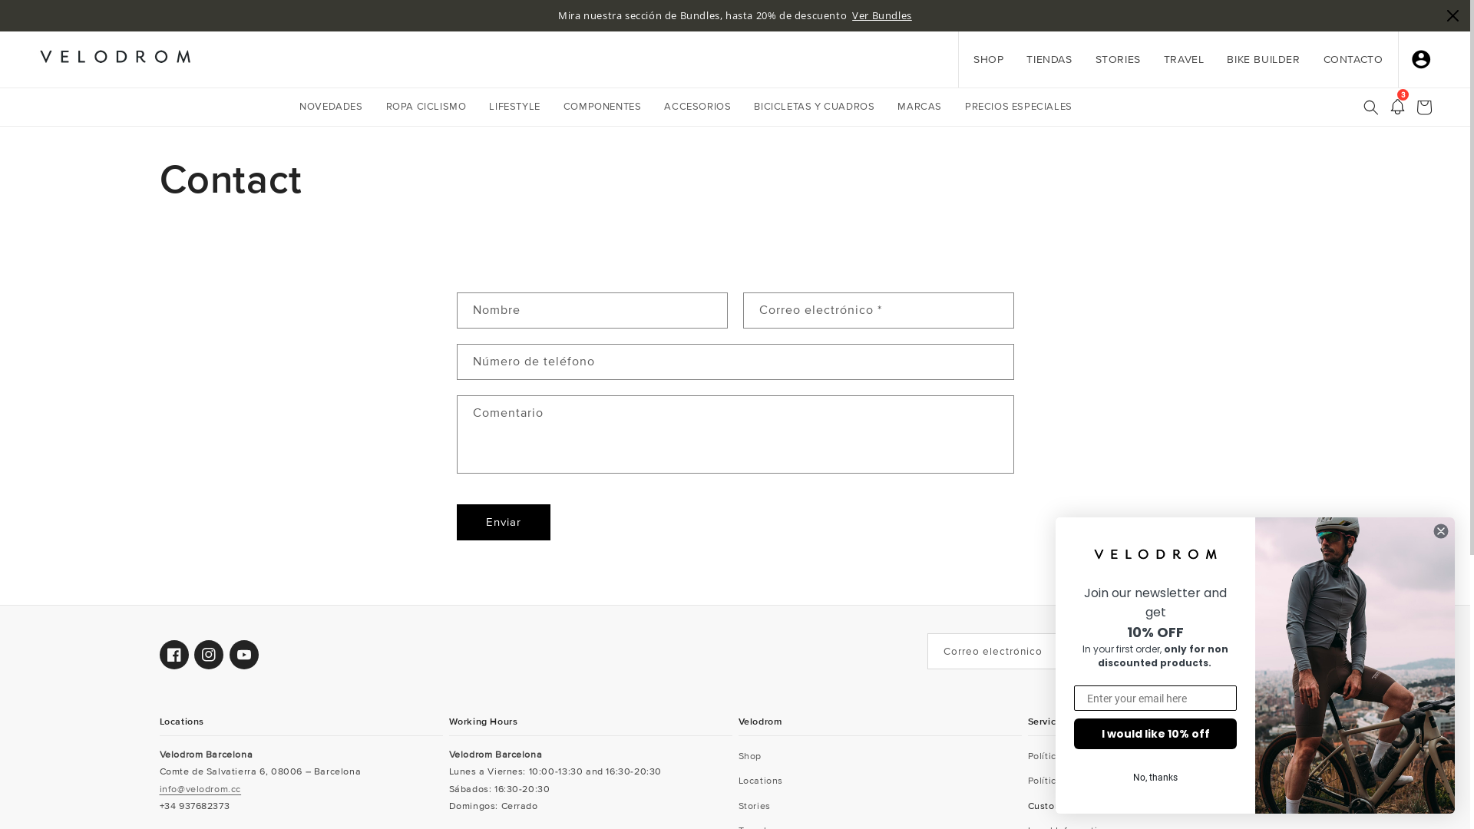 This screenshot has width=1474, height=829. I want to click on SHOP, so click(981, 60).